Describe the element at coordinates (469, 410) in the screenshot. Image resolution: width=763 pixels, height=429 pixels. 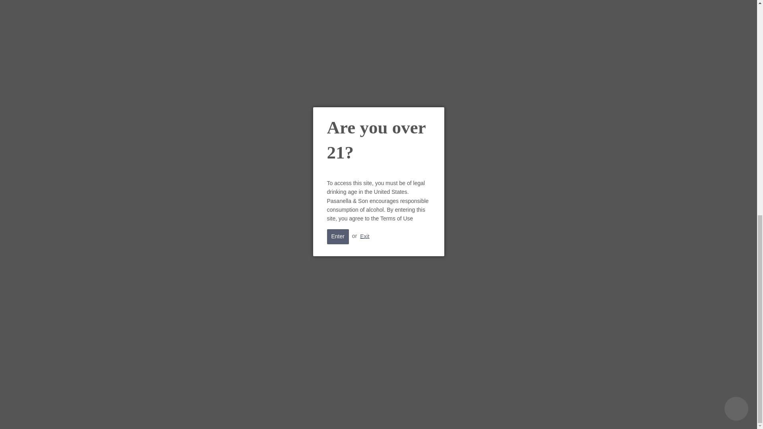
I see `VENMO` at that location.